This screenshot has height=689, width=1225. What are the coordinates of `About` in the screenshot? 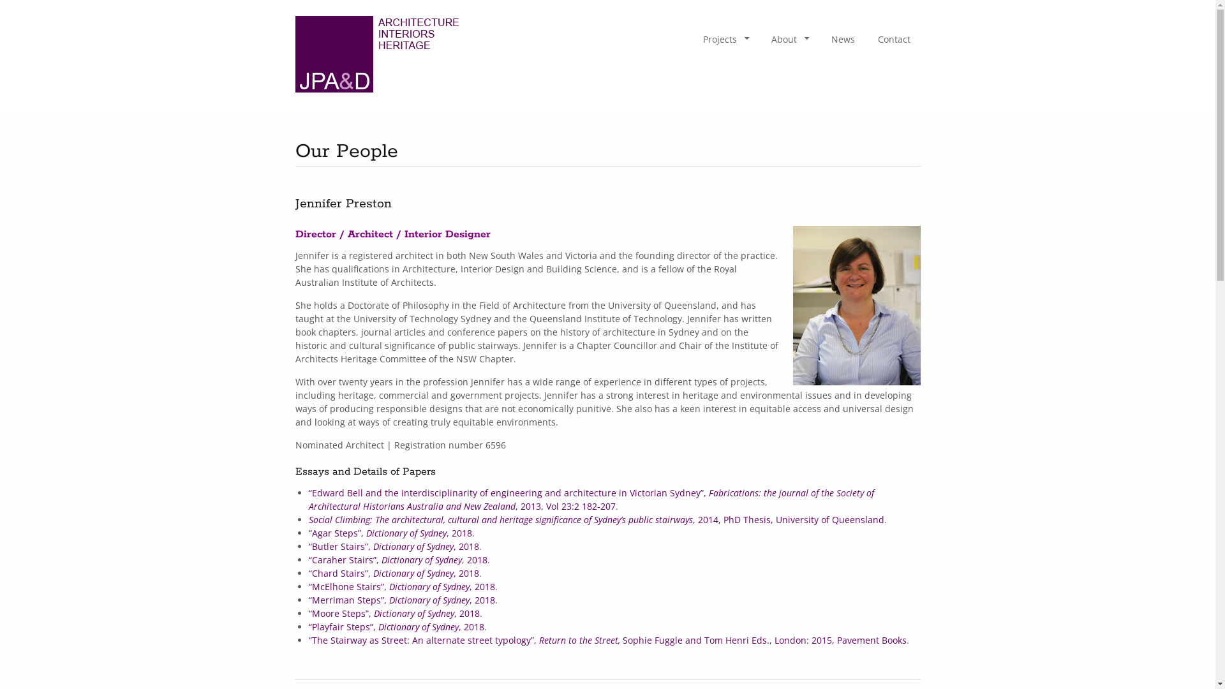 It's located at (789, 40).